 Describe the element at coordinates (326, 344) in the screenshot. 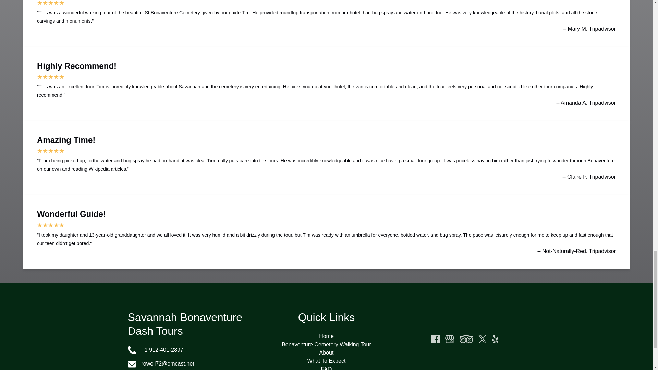

I see `Bonaventure Cemetery Walking Tour` at that location.